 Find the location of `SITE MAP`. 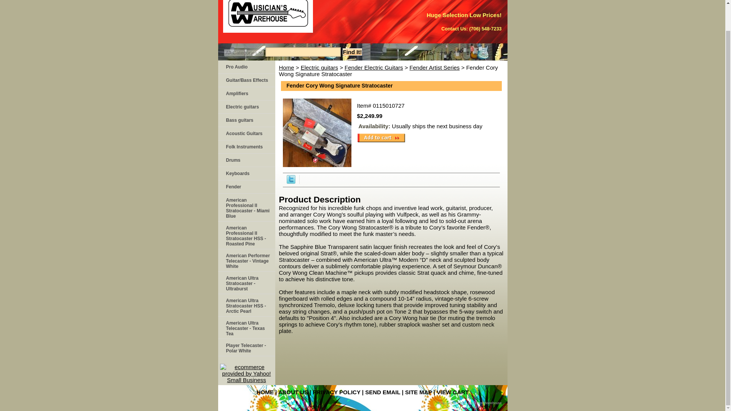

SITE MAP is located at coordinates (418, 392).